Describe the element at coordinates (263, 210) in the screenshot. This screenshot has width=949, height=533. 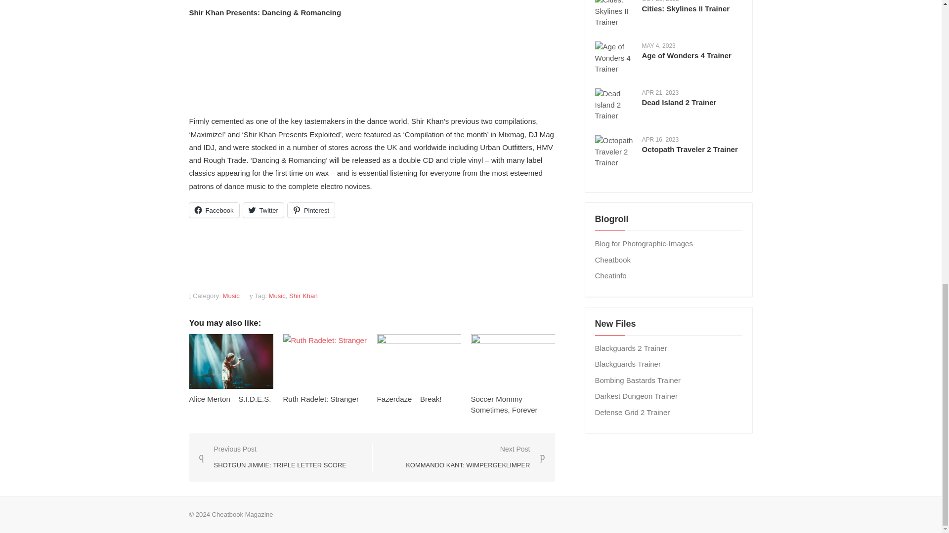
I see `Music` at that location.